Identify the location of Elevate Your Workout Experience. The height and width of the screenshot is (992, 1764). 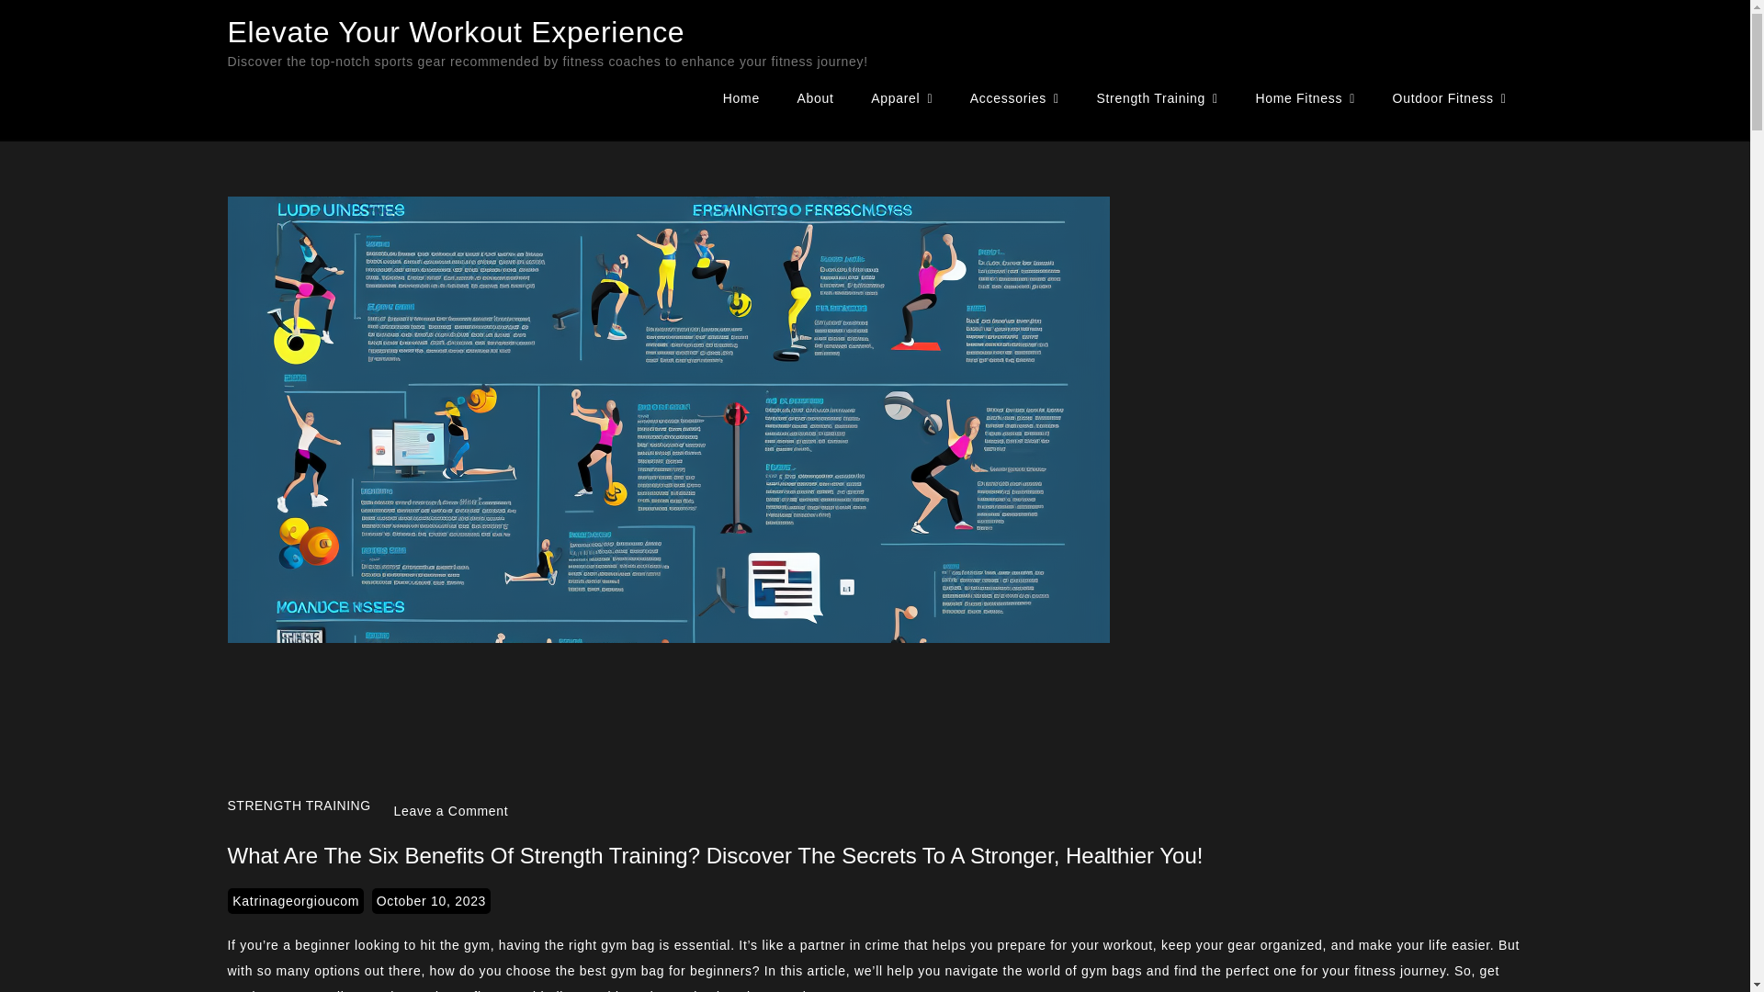
(456, 31).